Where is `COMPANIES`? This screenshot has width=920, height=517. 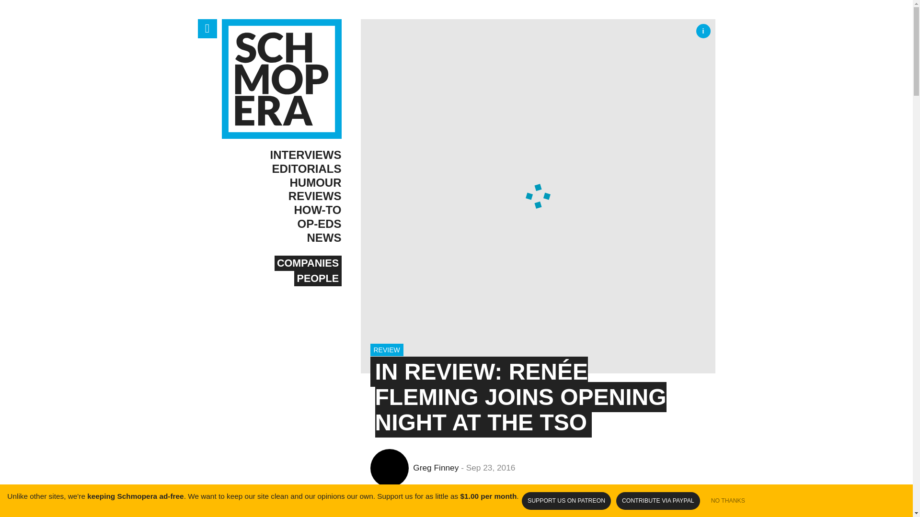 COMPANIES is located at coordinates (308, 263).